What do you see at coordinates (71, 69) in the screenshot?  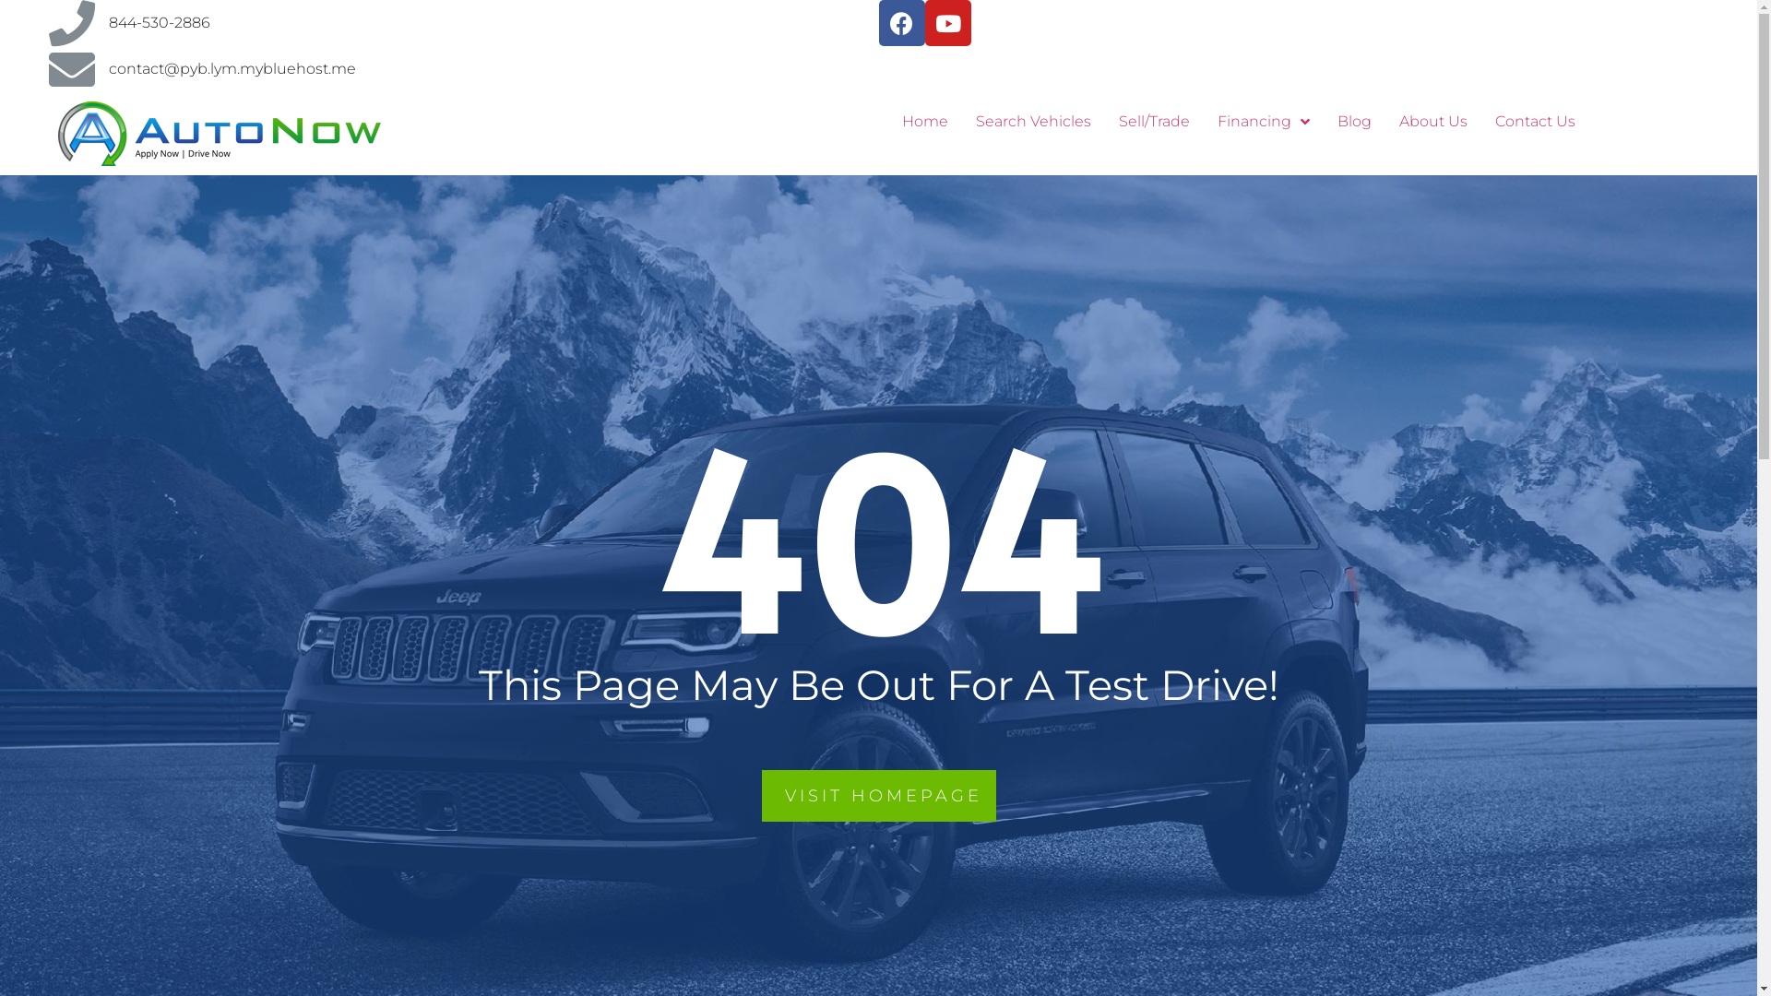 I see `Email Auto Now` at bounding box center [71, 69].